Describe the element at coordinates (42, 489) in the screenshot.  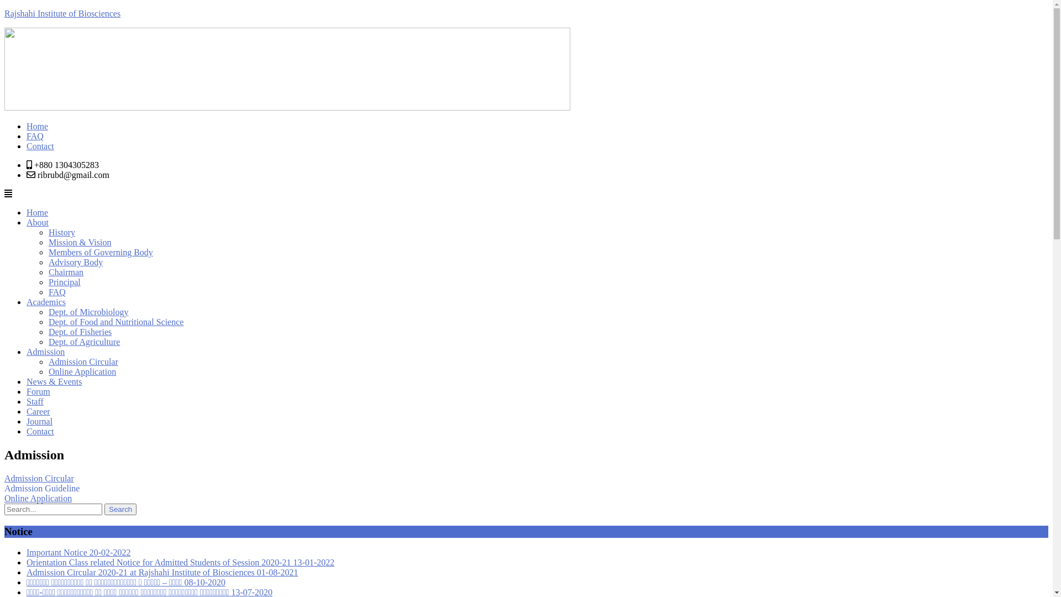
I see `Admission Guideline` at that location.